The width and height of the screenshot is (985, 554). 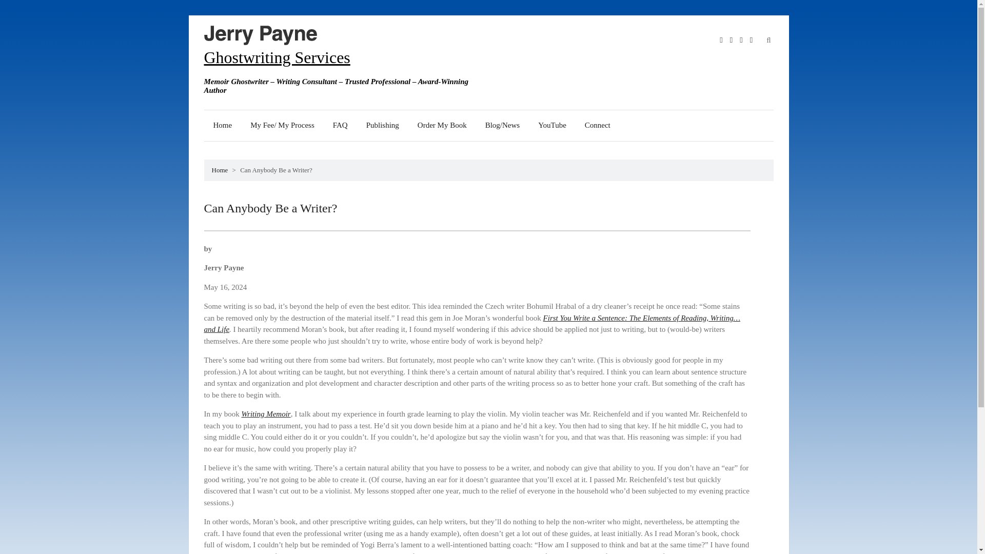 What do you see at coordinates (266, 414) in the screenshot?
I see `Writing Memoir` at bounding box center [266, 414].